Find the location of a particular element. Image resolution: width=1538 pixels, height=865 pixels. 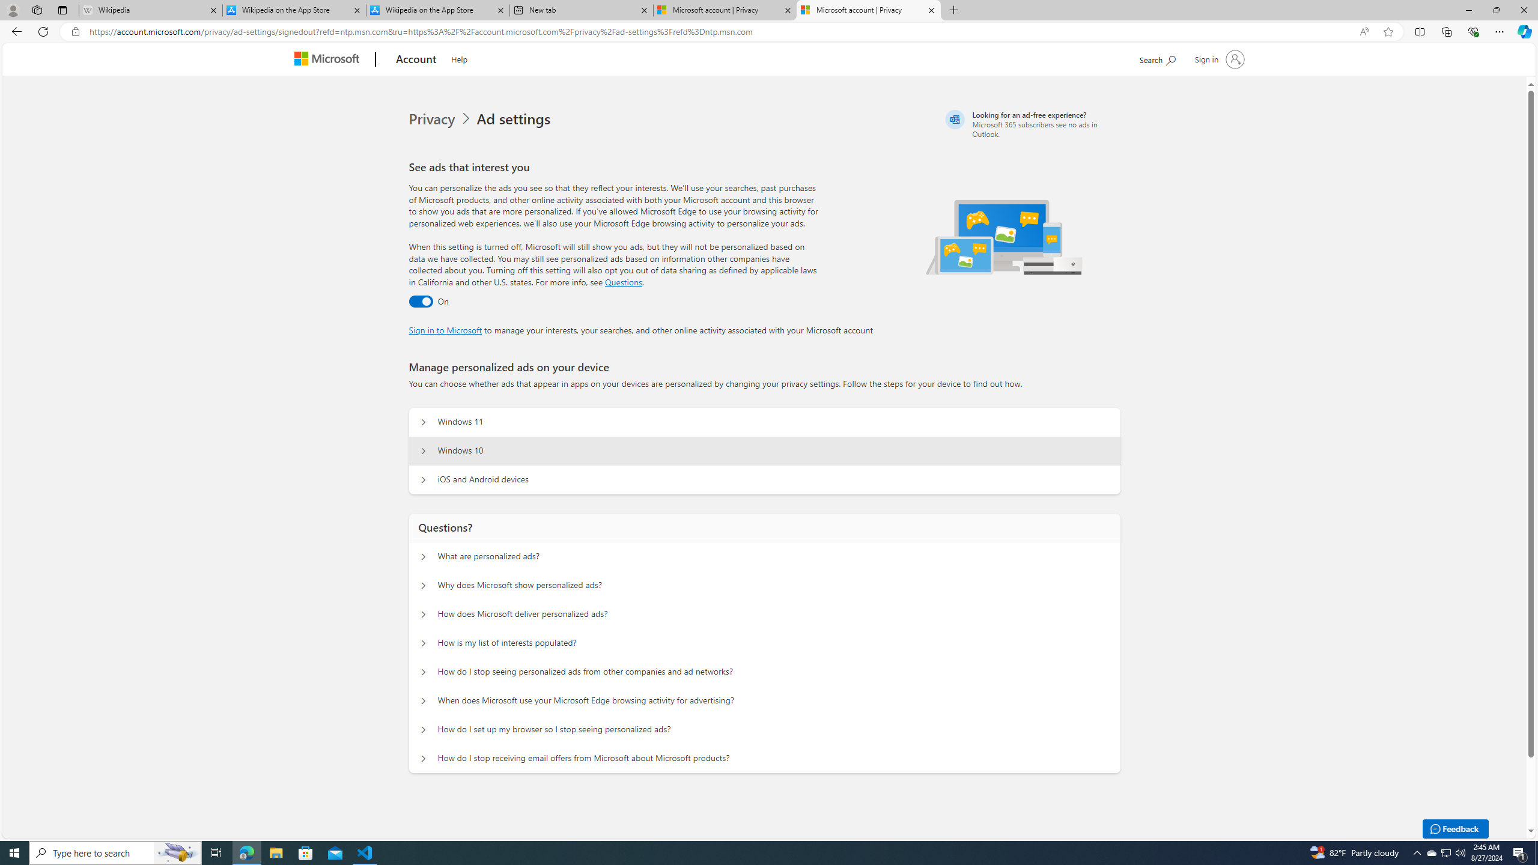

Settings and more (Alt+F) is located at coordinates (1500, 31).